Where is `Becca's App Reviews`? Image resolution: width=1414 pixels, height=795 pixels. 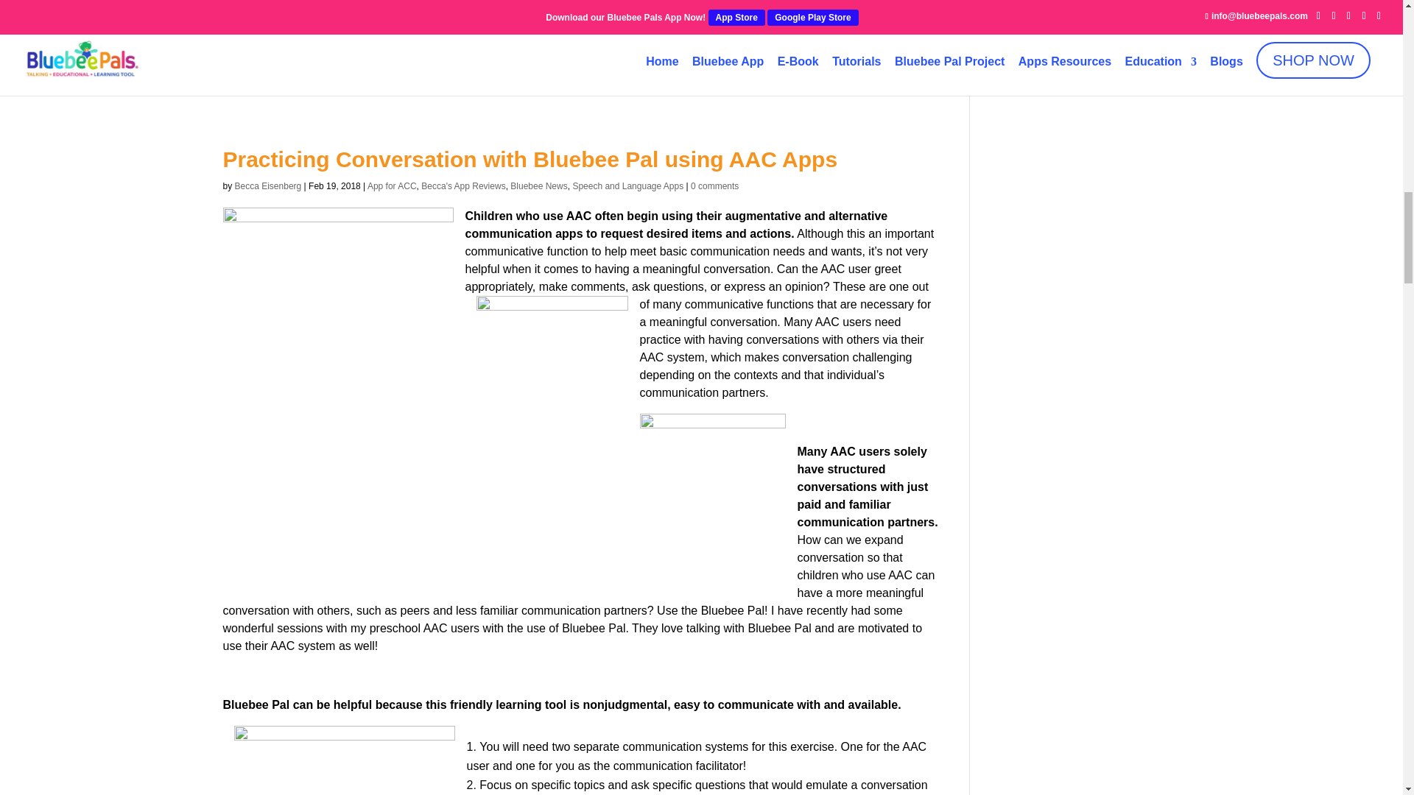 Becca's App Reviews is located at coordinates (462, 186).